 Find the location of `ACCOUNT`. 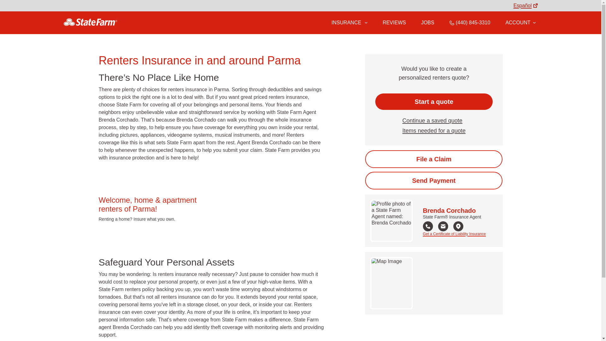

ACCOUNT is located at coordinates (520, 22).